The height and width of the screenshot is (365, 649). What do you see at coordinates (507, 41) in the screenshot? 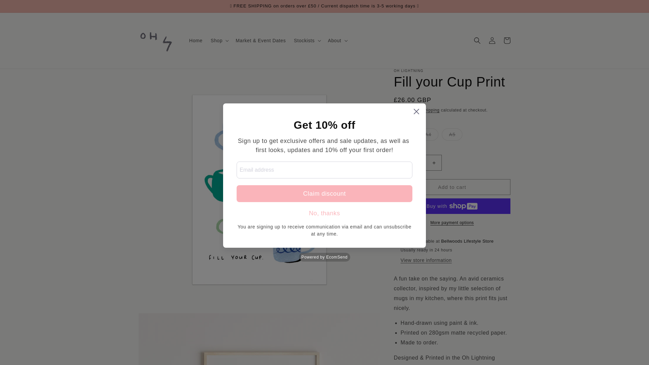
I see `Cart` at bounding box center [507, 41].